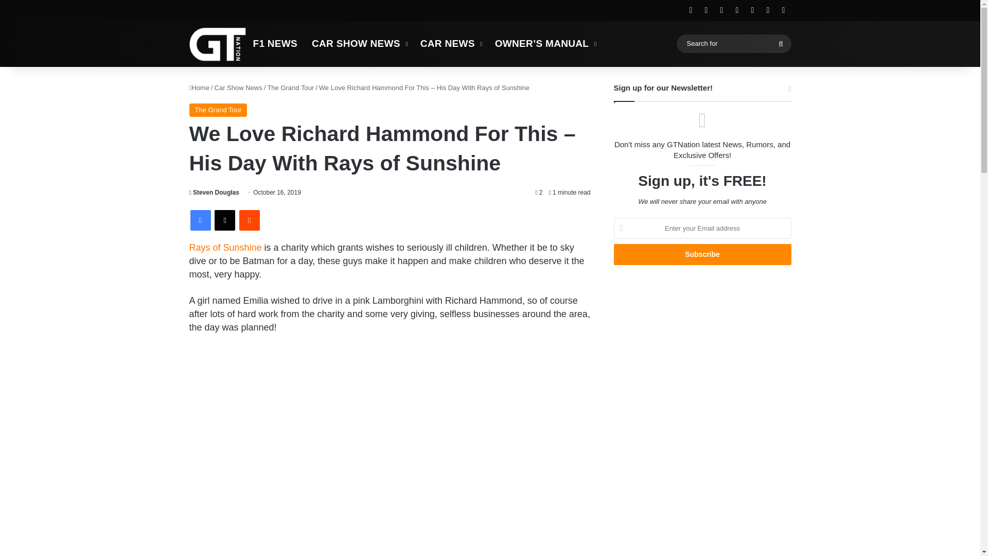 The height and width of the screenshot is (556, 988). Describe the element at coordinates (450, 43) in the screenshot. I see `CAR NEWS` at that location.